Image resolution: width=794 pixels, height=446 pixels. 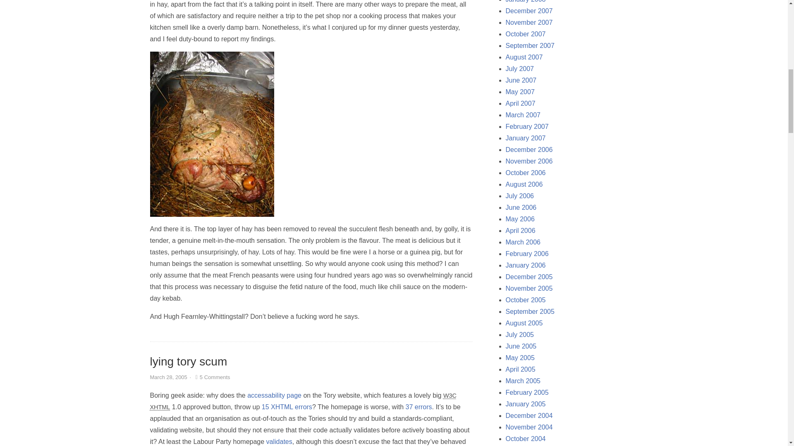 I want to click on lying tory scum, so click(x=189, y=361).